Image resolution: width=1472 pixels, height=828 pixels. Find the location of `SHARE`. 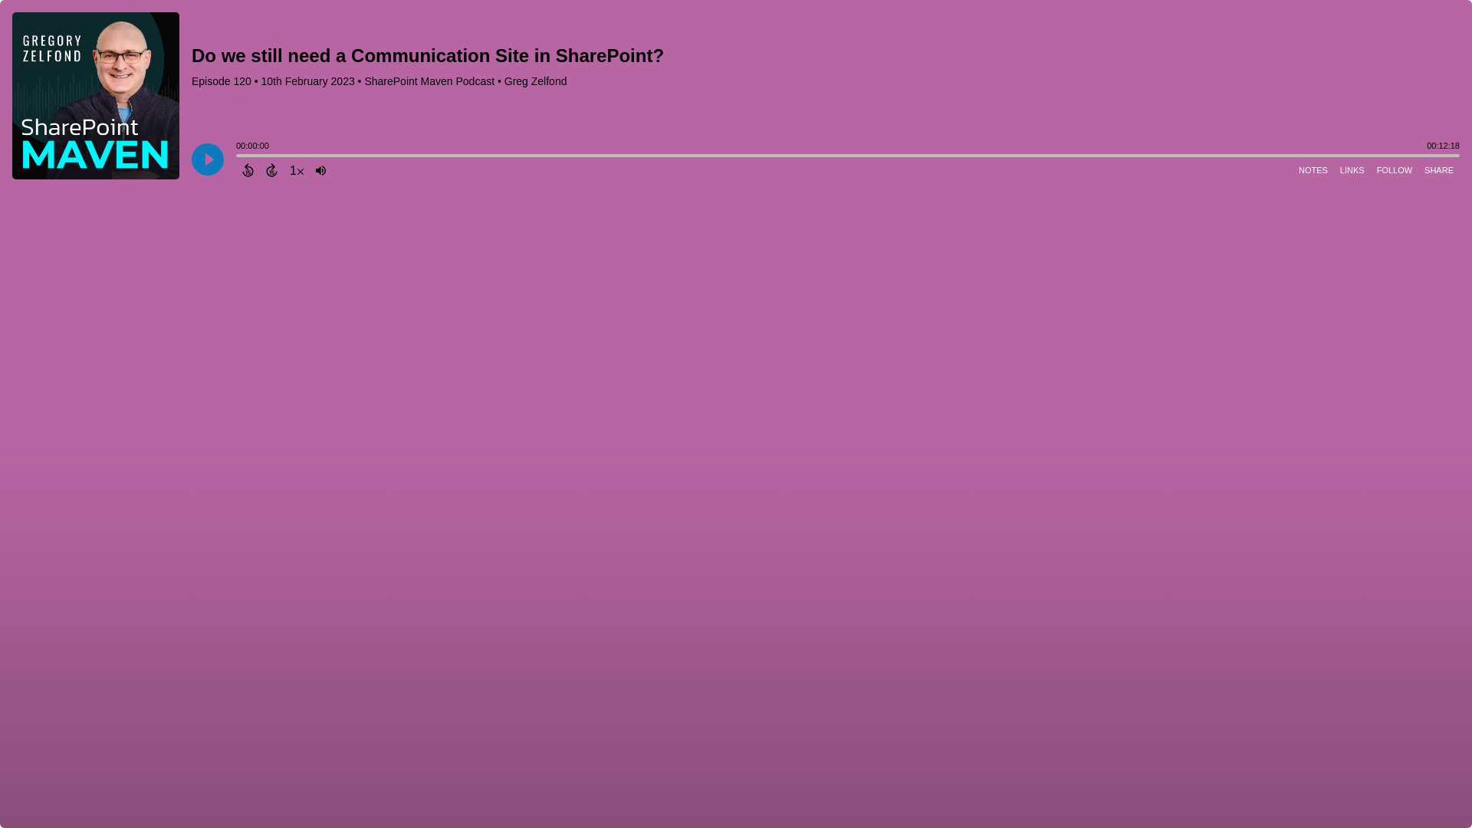

SHARE is located at coordinates (1439, 170).